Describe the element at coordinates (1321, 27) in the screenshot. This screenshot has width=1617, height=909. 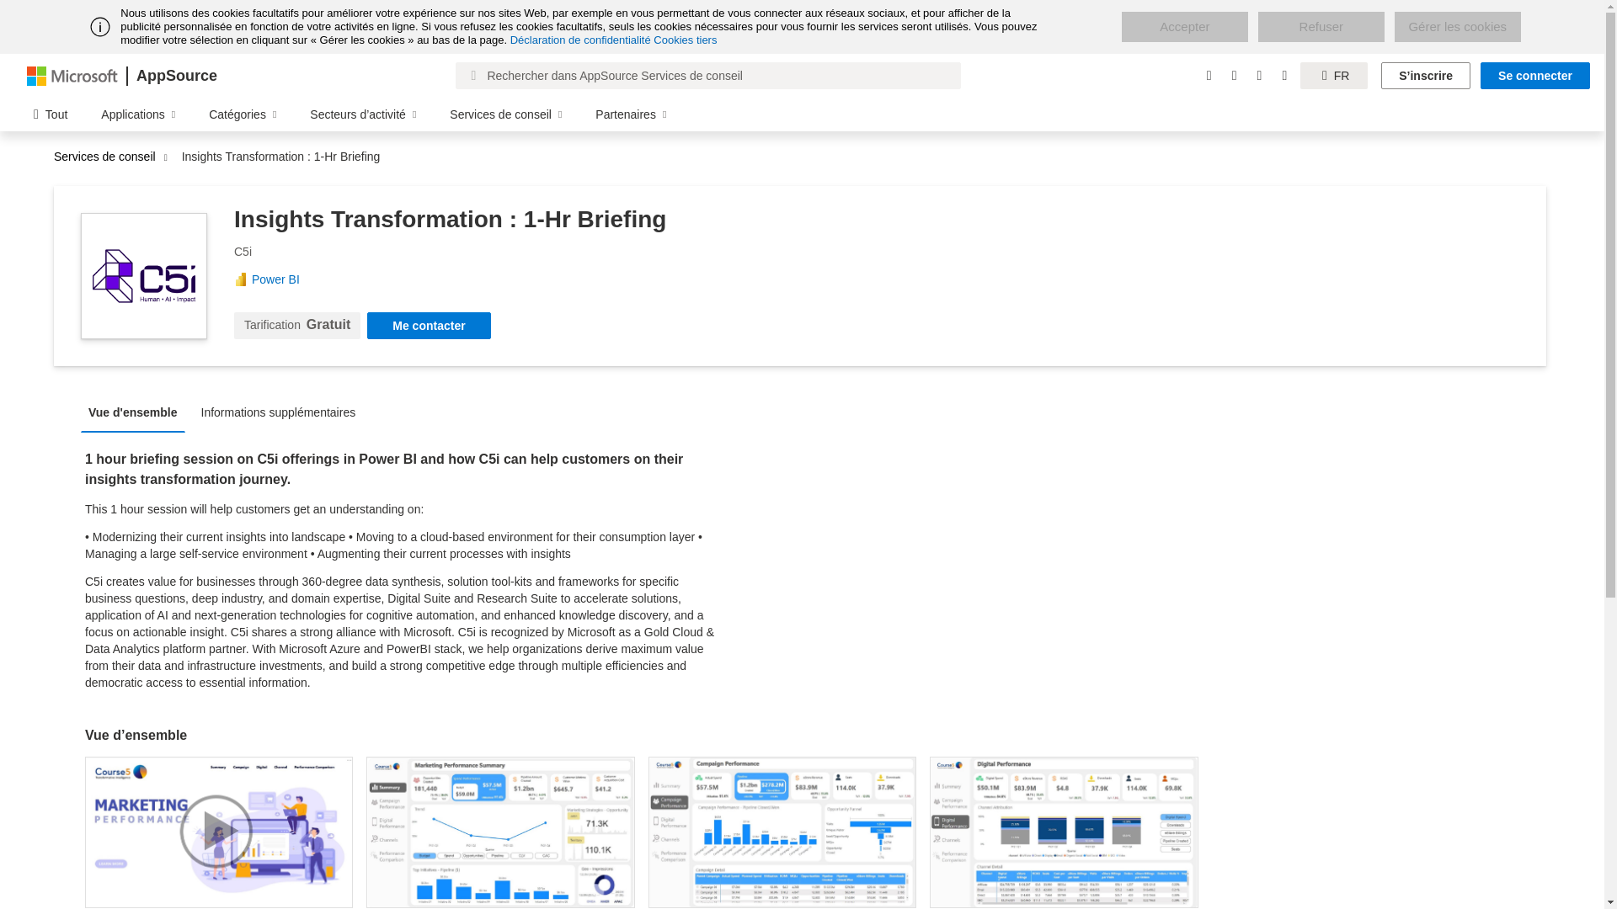
I see `Refuser` at that location.